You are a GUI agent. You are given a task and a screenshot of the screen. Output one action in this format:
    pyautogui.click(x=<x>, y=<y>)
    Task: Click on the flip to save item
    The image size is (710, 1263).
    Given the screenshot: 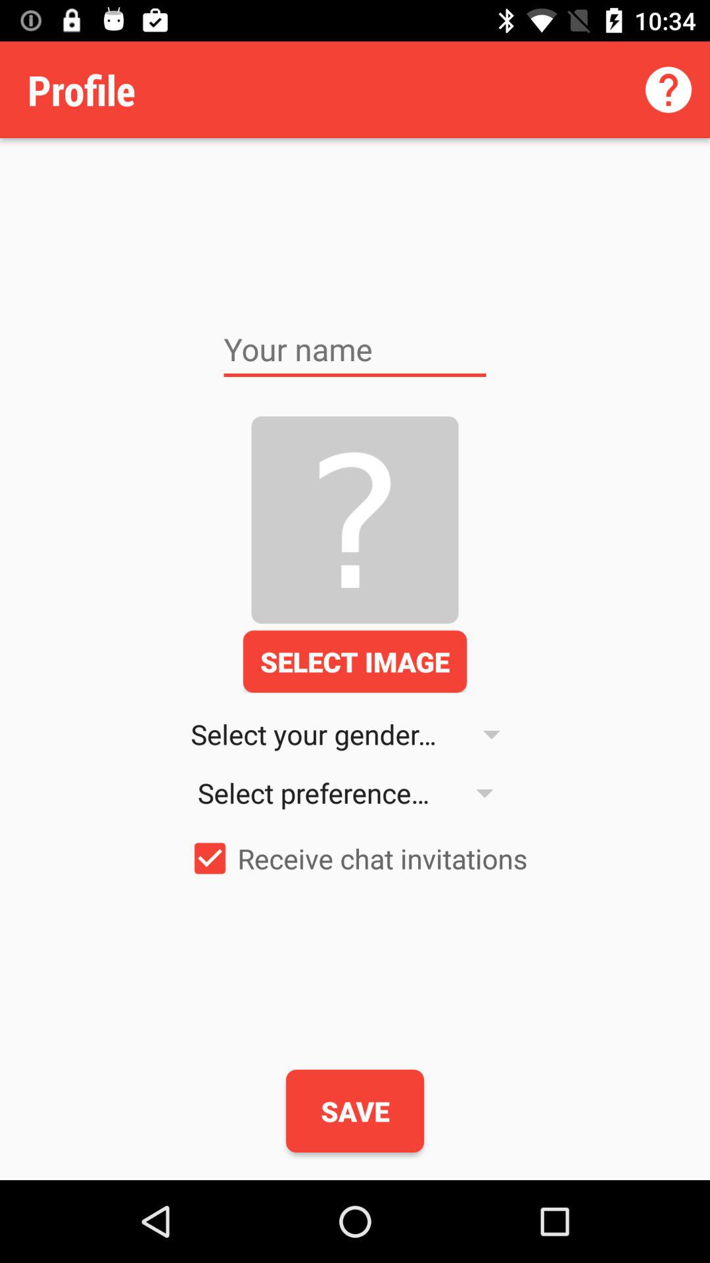 What is the action you would take?
    pyautogui.click(x=355, y=1111)
    